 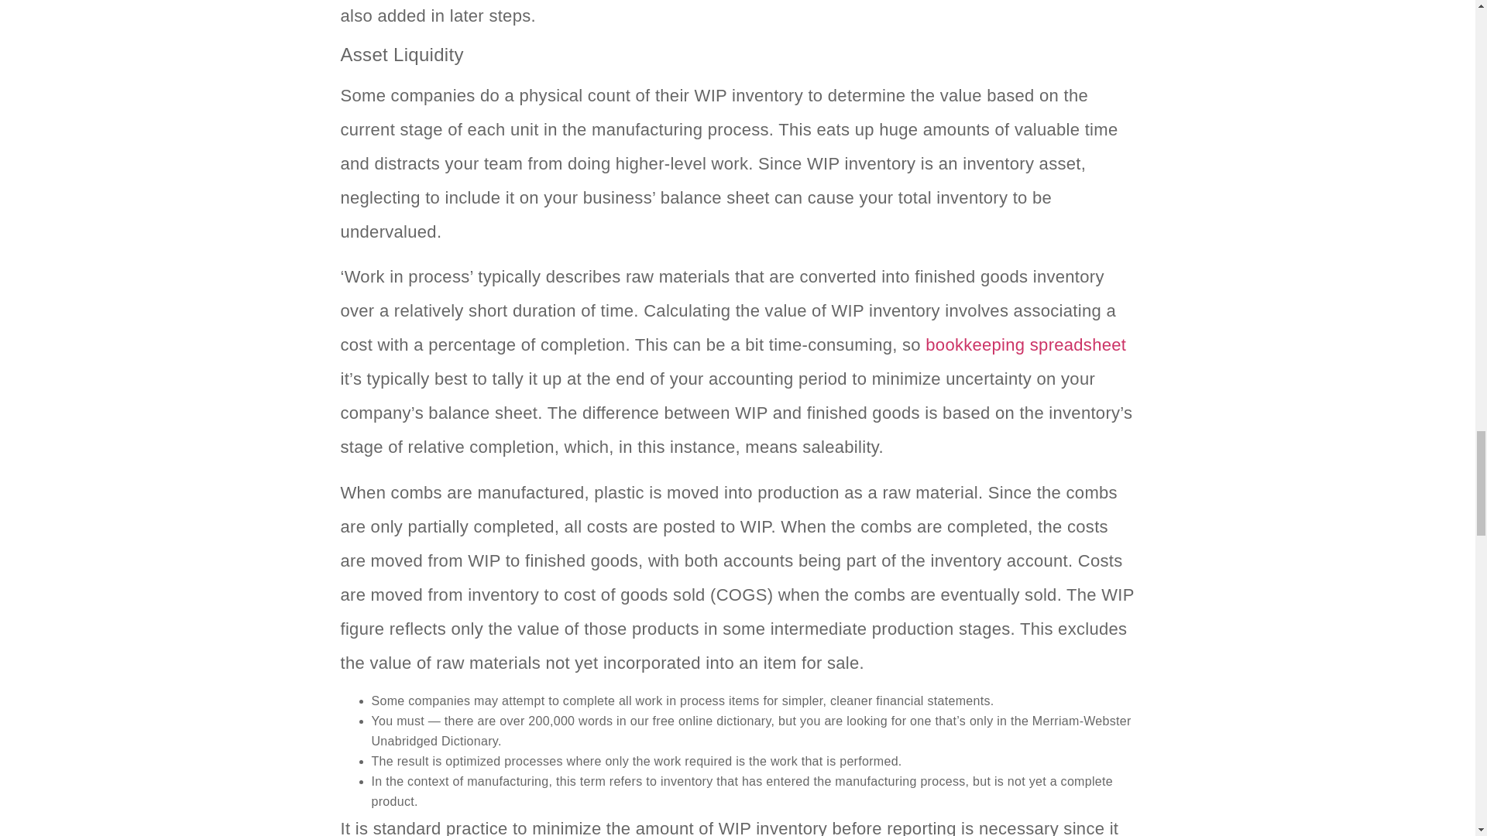 What do you see at coordinates (1025, 344) in the screenshot?
I see `bookkeeping spreadsheet` at bounding box center [1025, 344].